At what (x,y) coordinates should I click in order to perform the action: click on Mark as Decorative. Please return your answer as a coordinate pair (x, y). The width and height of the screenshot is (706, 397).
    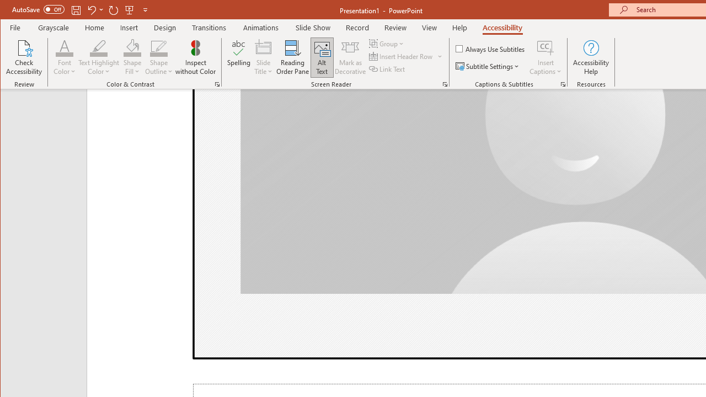
    Looking at the image, I should click on (350, 57).